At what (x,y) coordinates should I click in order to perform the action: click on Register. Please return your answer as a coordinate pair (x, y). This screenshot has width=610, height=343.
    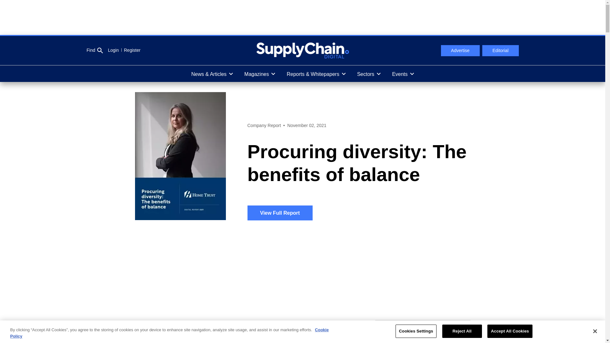
    Looking at the image, I should click on (130, 50).